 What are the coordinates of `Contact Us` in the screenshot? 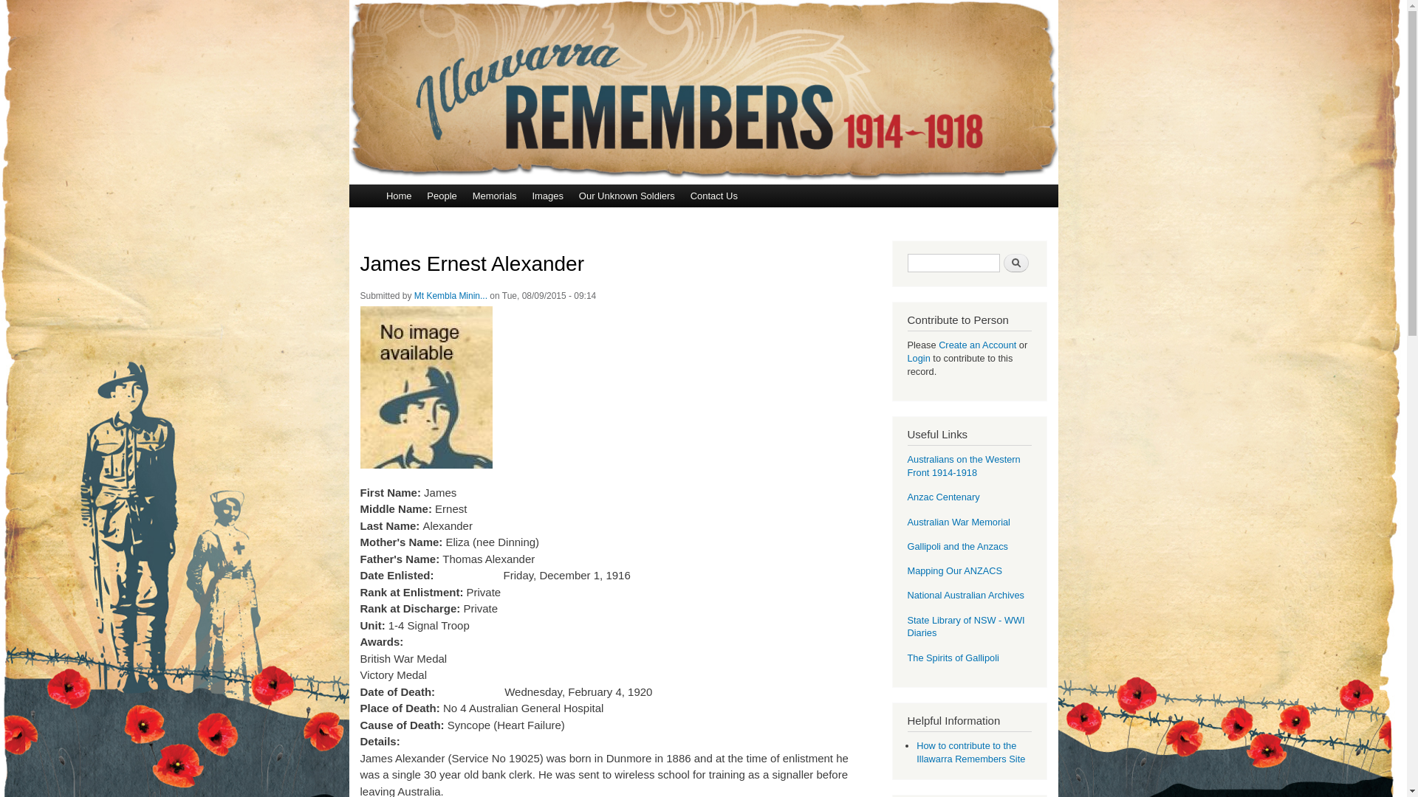 It's located at (713, 196).